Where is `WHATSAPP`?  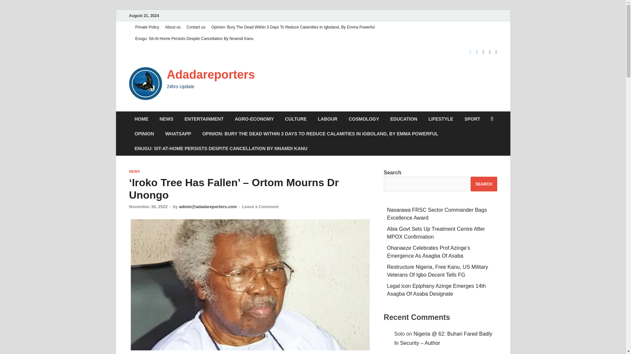 WHATSAPP is located at coordinates (178, 133).